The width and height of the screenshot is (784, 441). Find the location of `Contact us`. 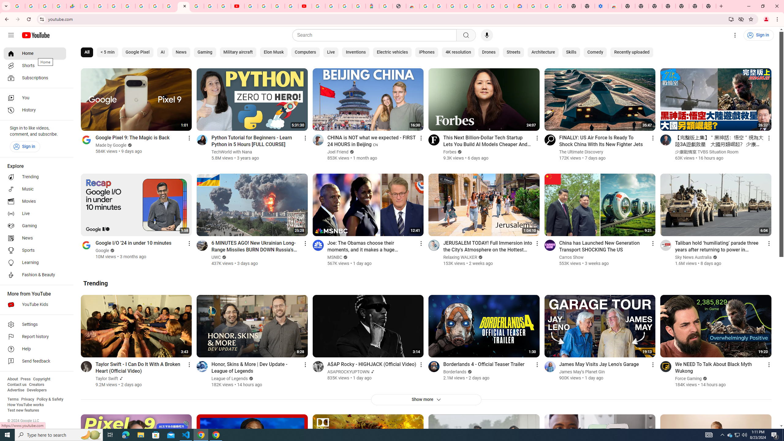

Contact us is located at coordinates (17, 385).